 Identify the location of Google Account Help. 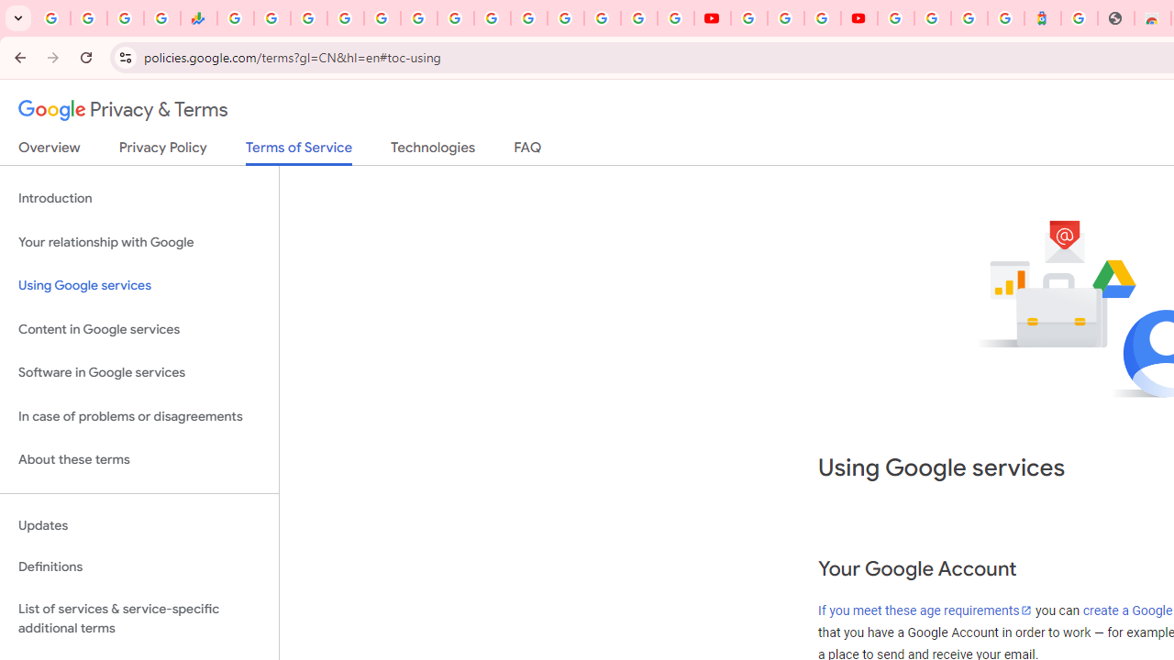
(785, 18).